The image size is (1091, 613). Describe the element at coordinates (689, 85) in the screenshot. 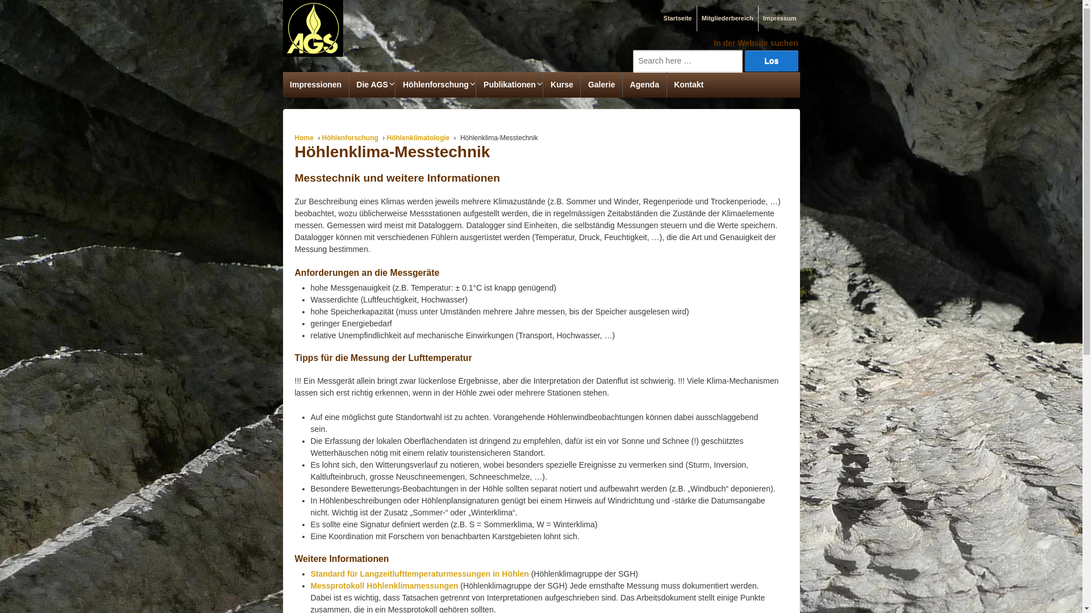

I see `Kontakt` at that location.